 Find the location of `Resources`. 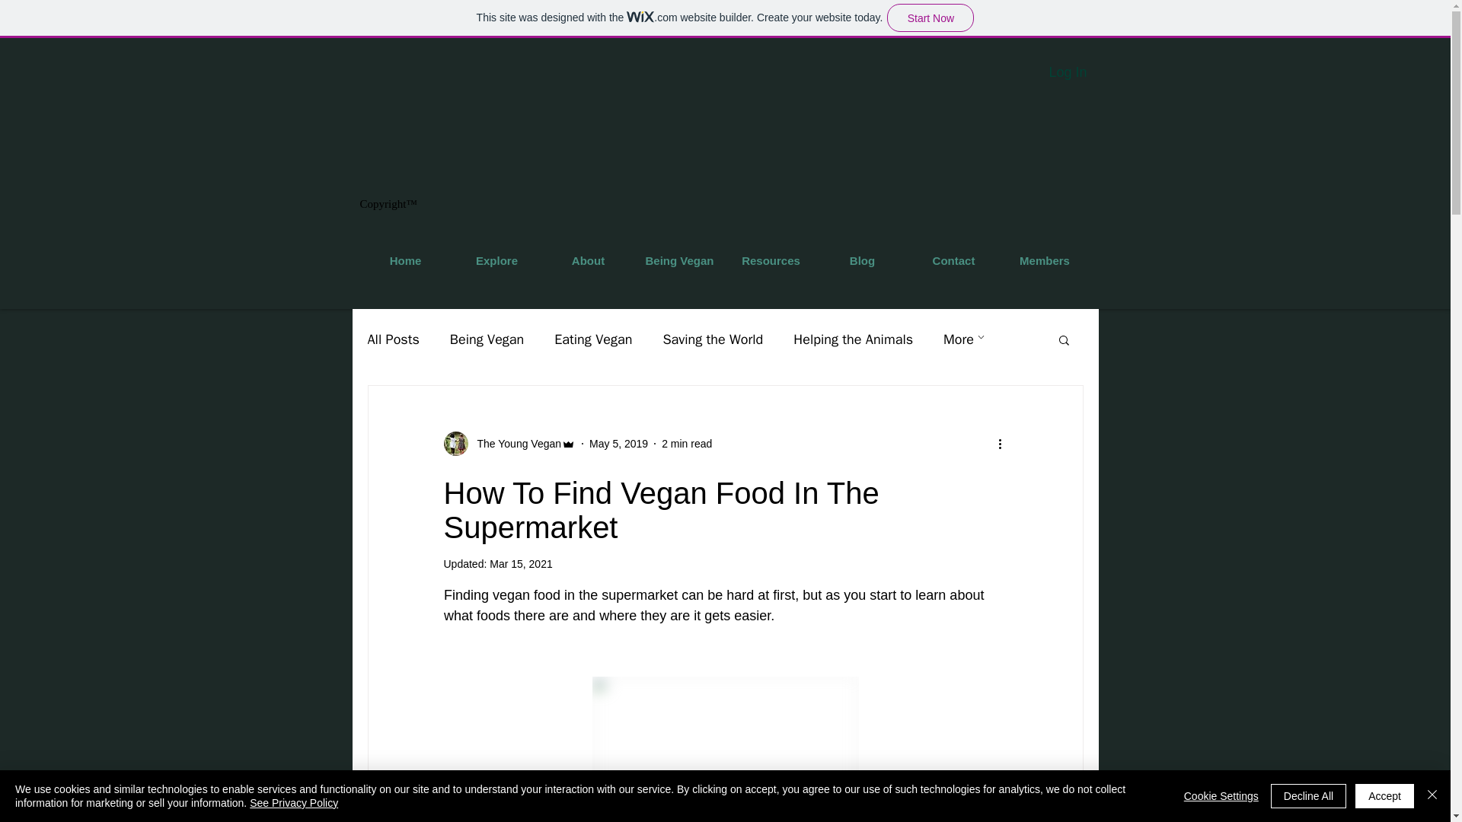

Resources is located at coordinates (771, 260).